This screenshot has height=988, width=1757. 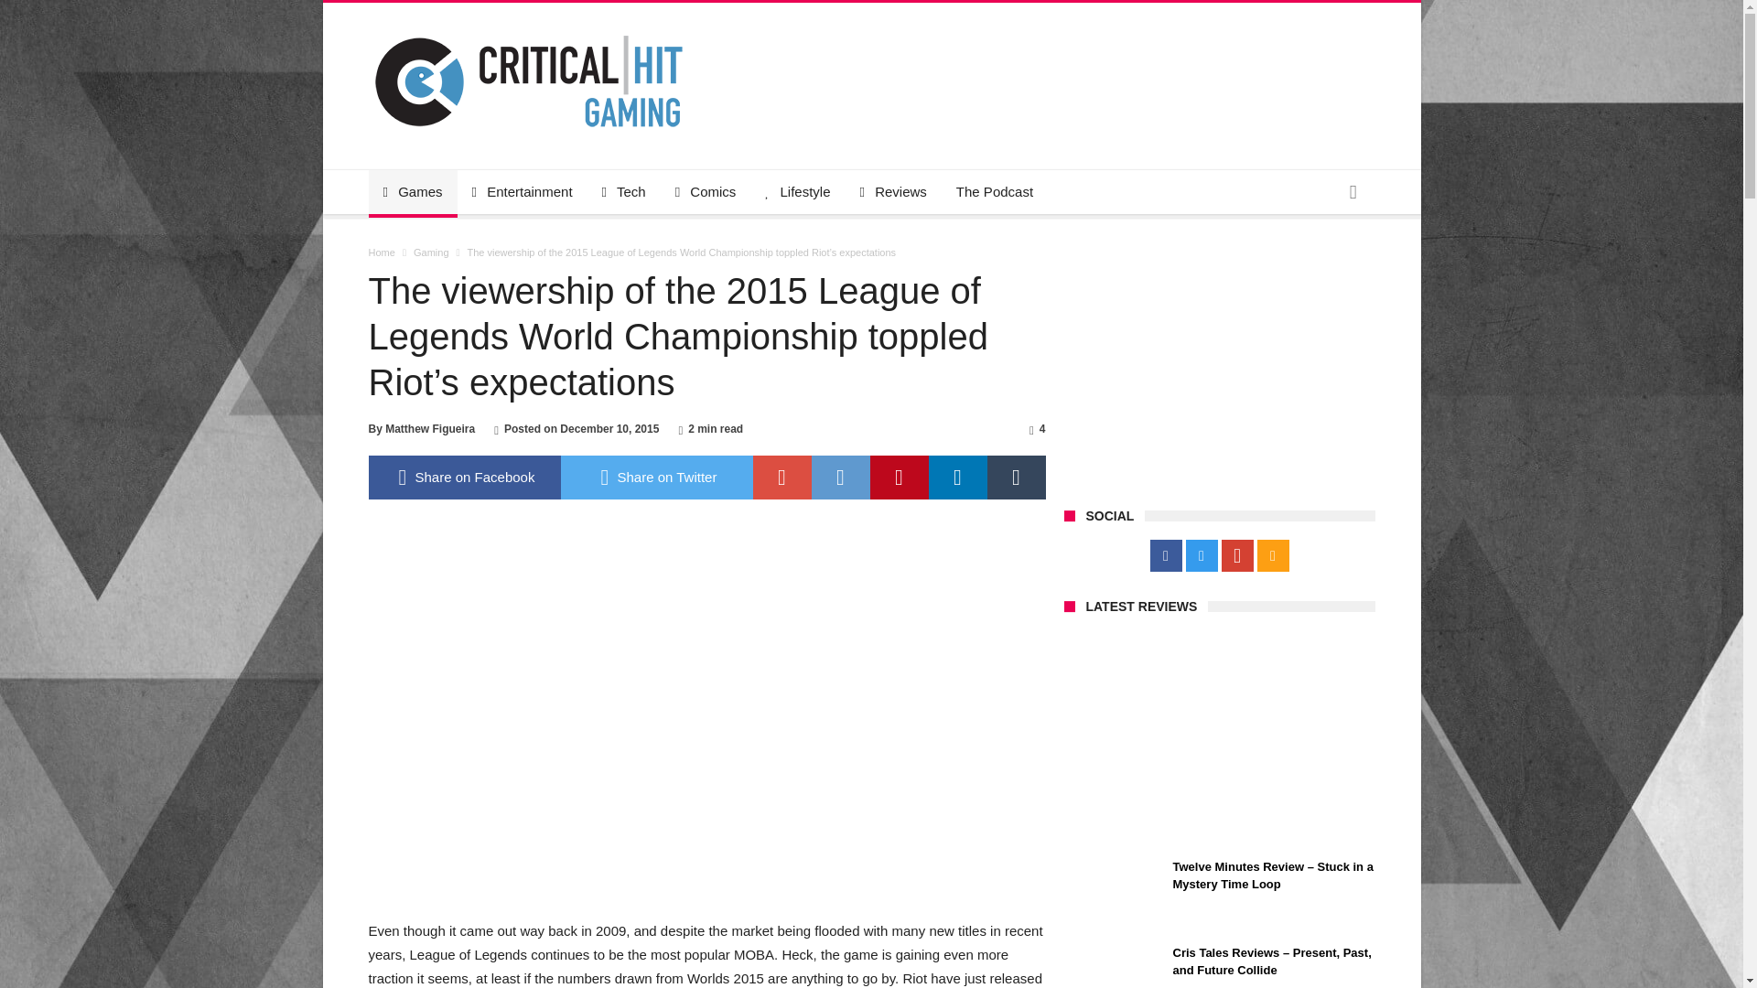 I want to click on Home, so click(x=381, y=252).